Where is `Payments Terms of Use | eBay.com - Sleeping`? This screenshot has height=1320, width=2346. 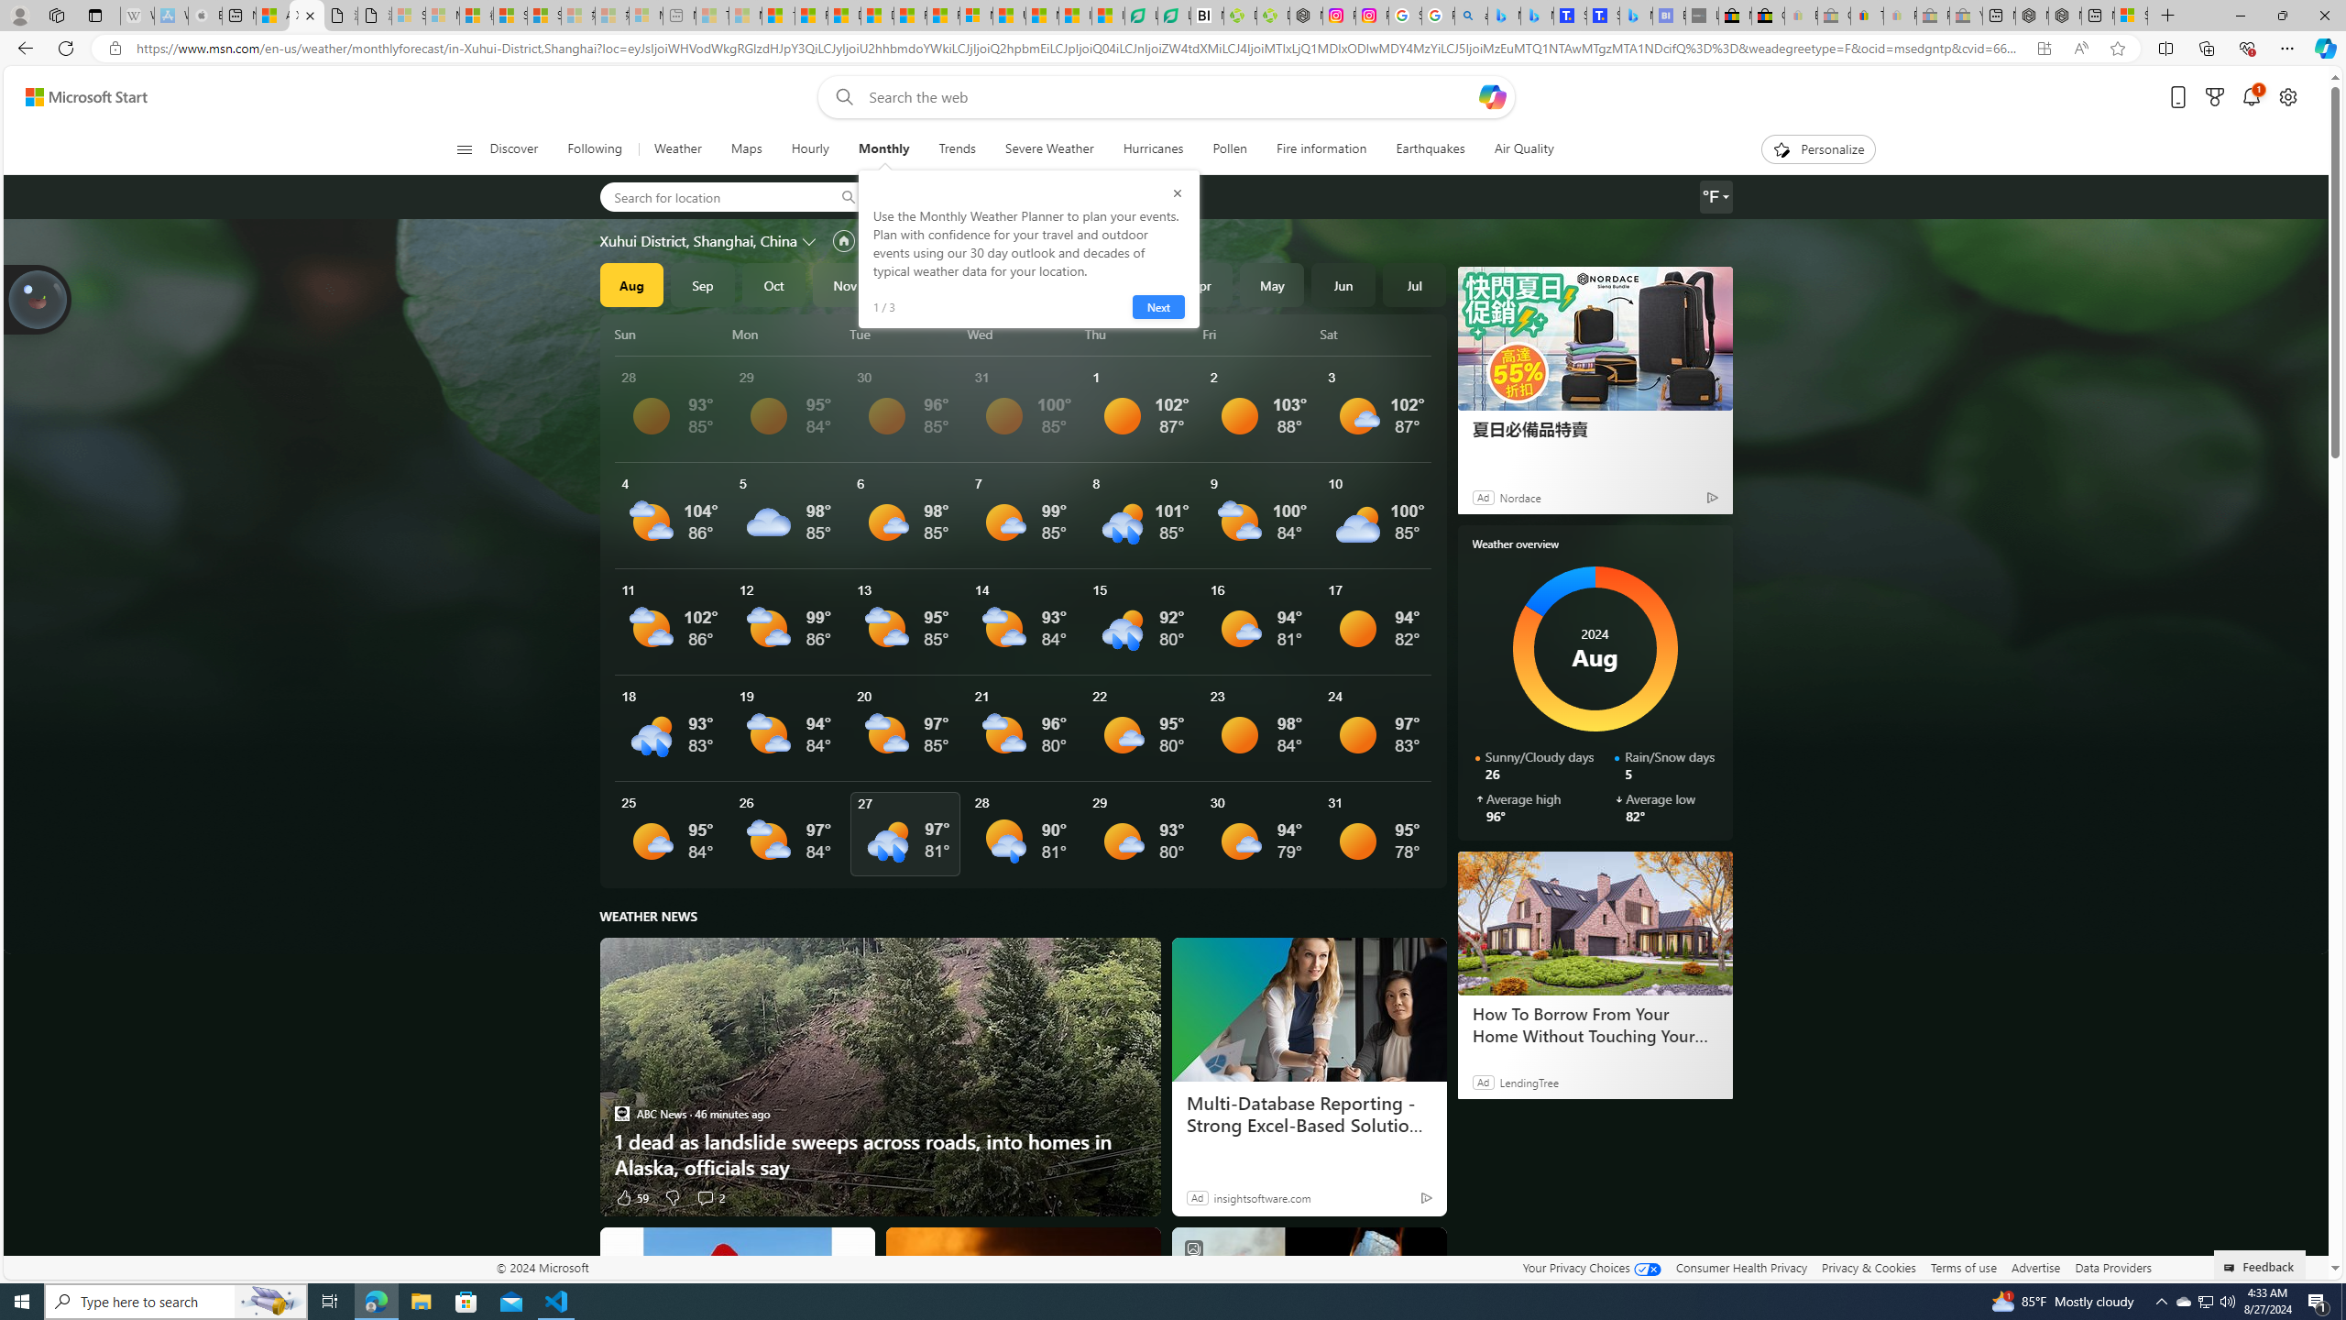 Payments Terms of Use | eBay.com - Sleeping is located at coordinates (1901, 16).